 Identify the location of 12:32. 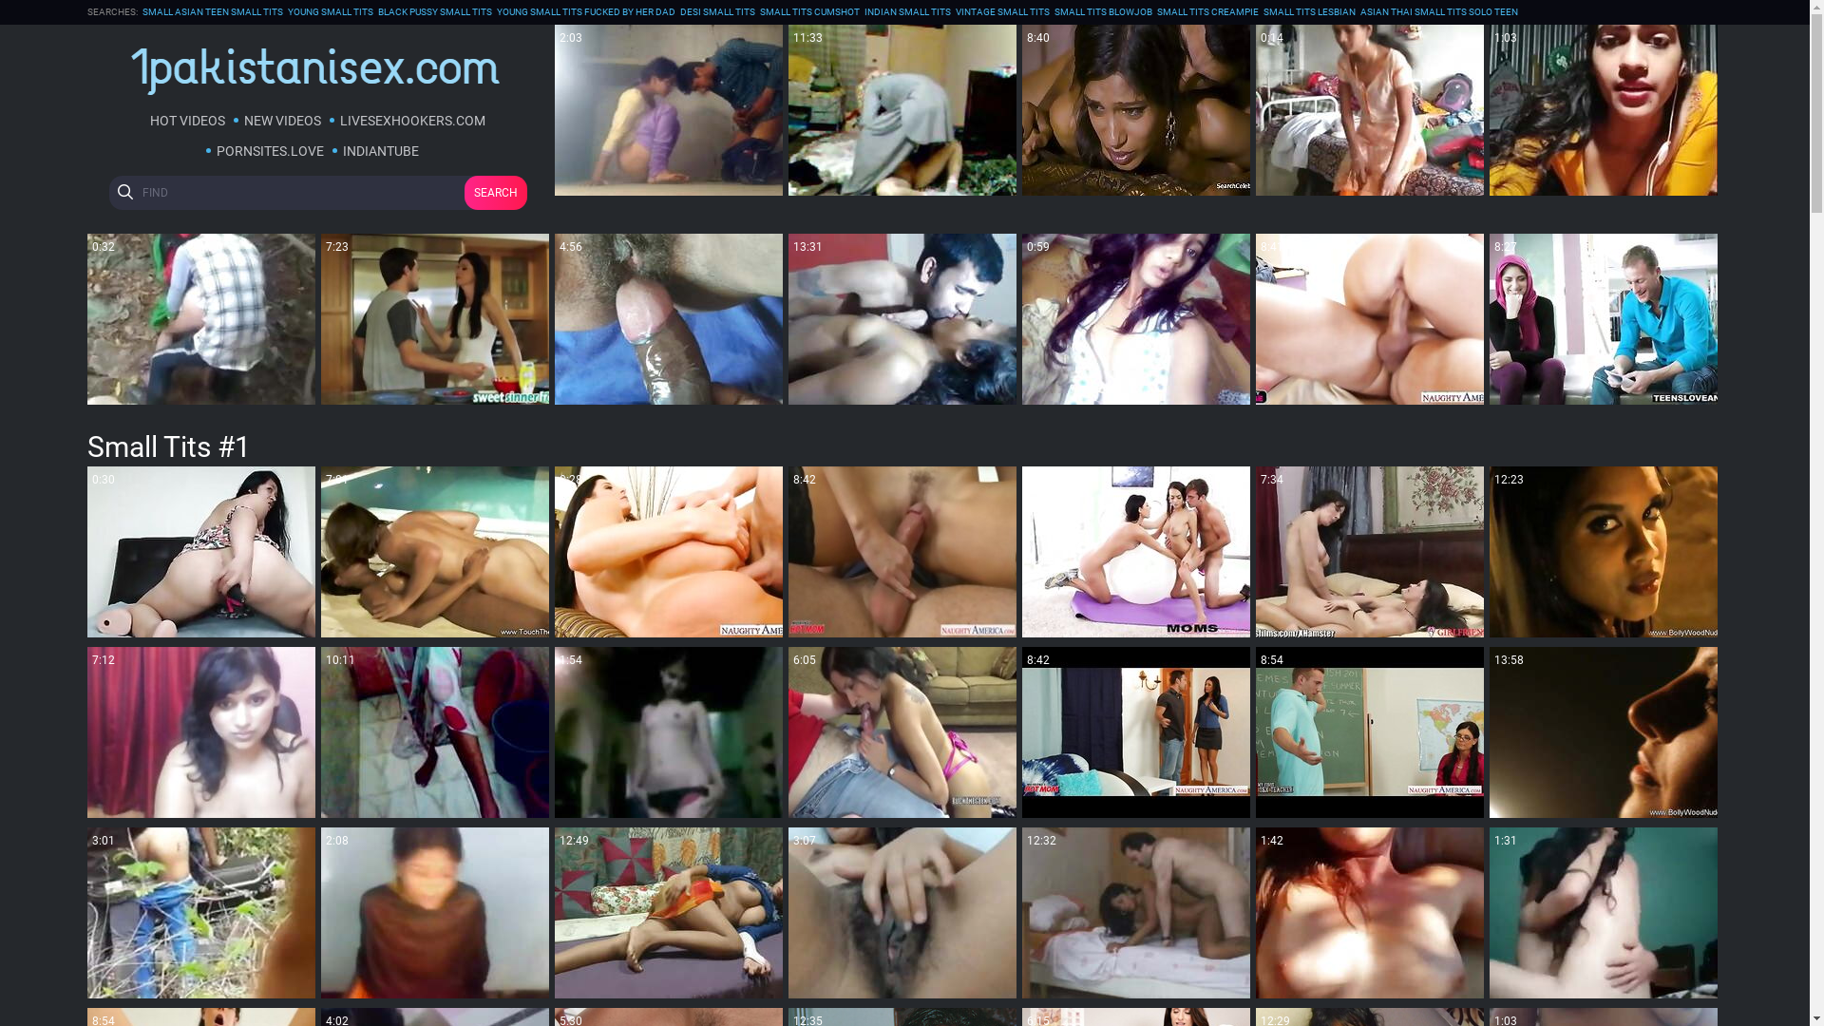
(1136, 913).